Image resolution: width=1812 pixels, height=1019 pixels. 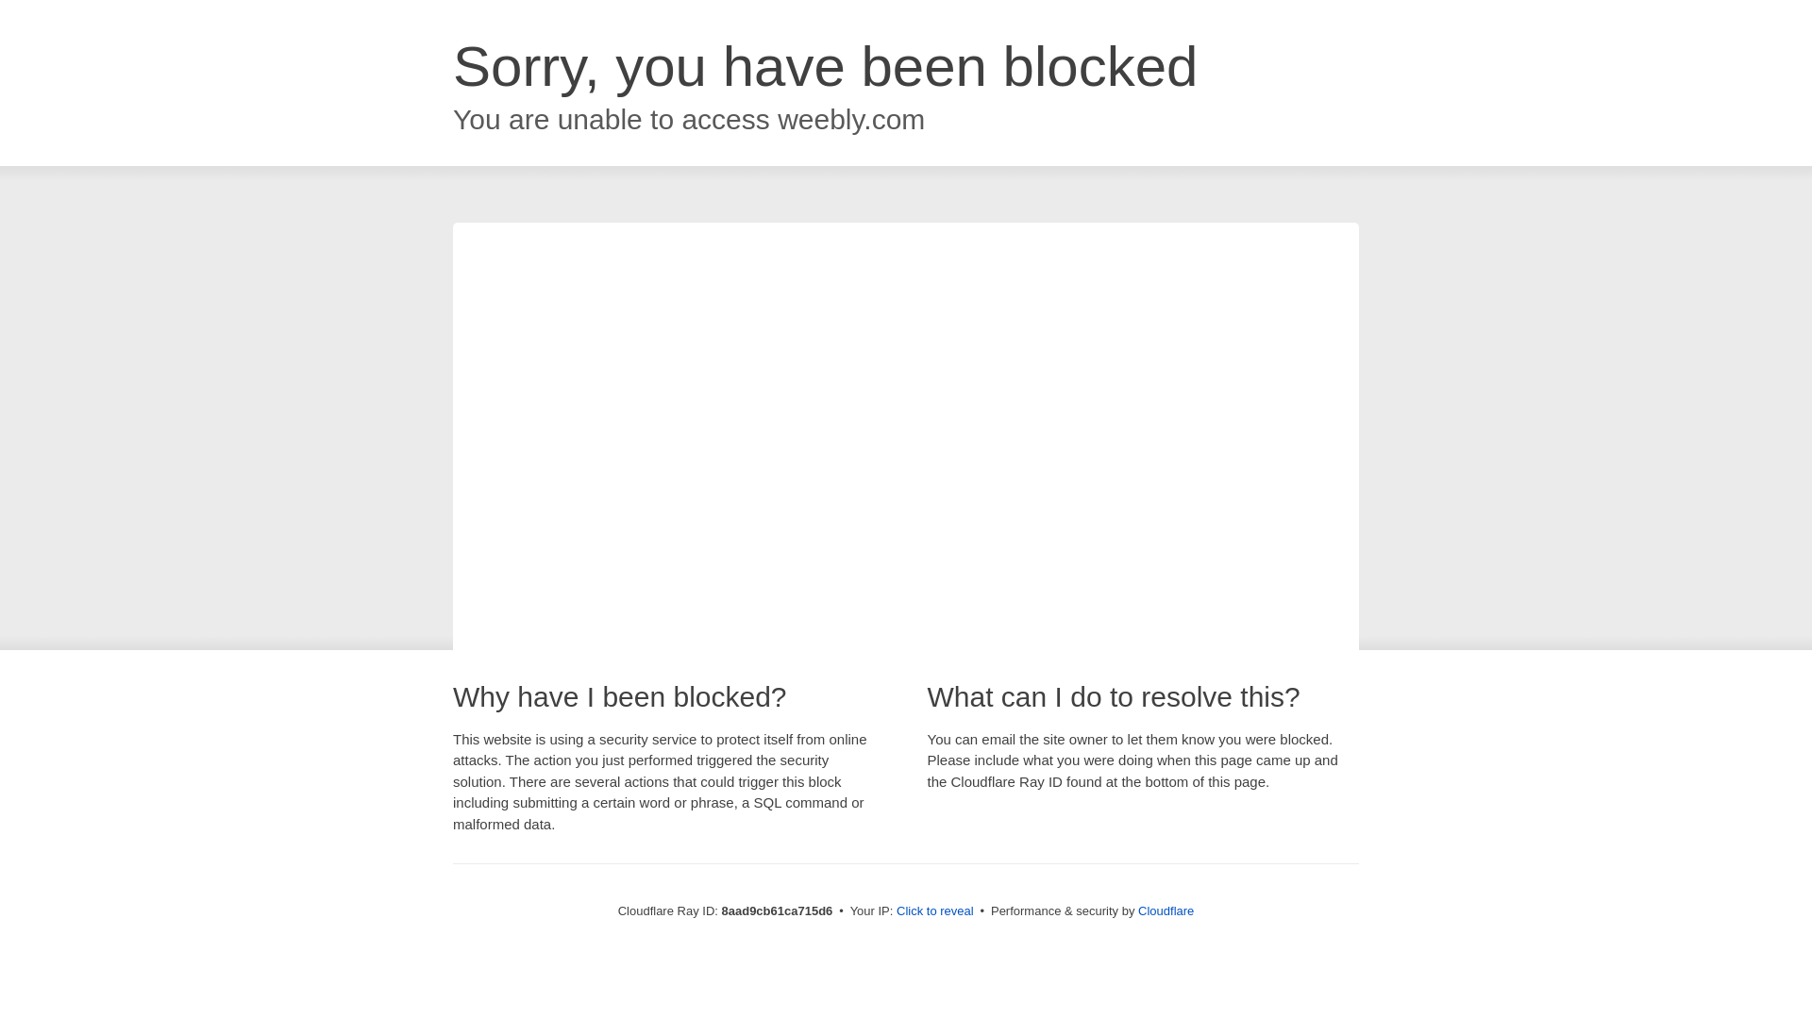 I want to click on Cloudflare, so click(x=1166, y=910).